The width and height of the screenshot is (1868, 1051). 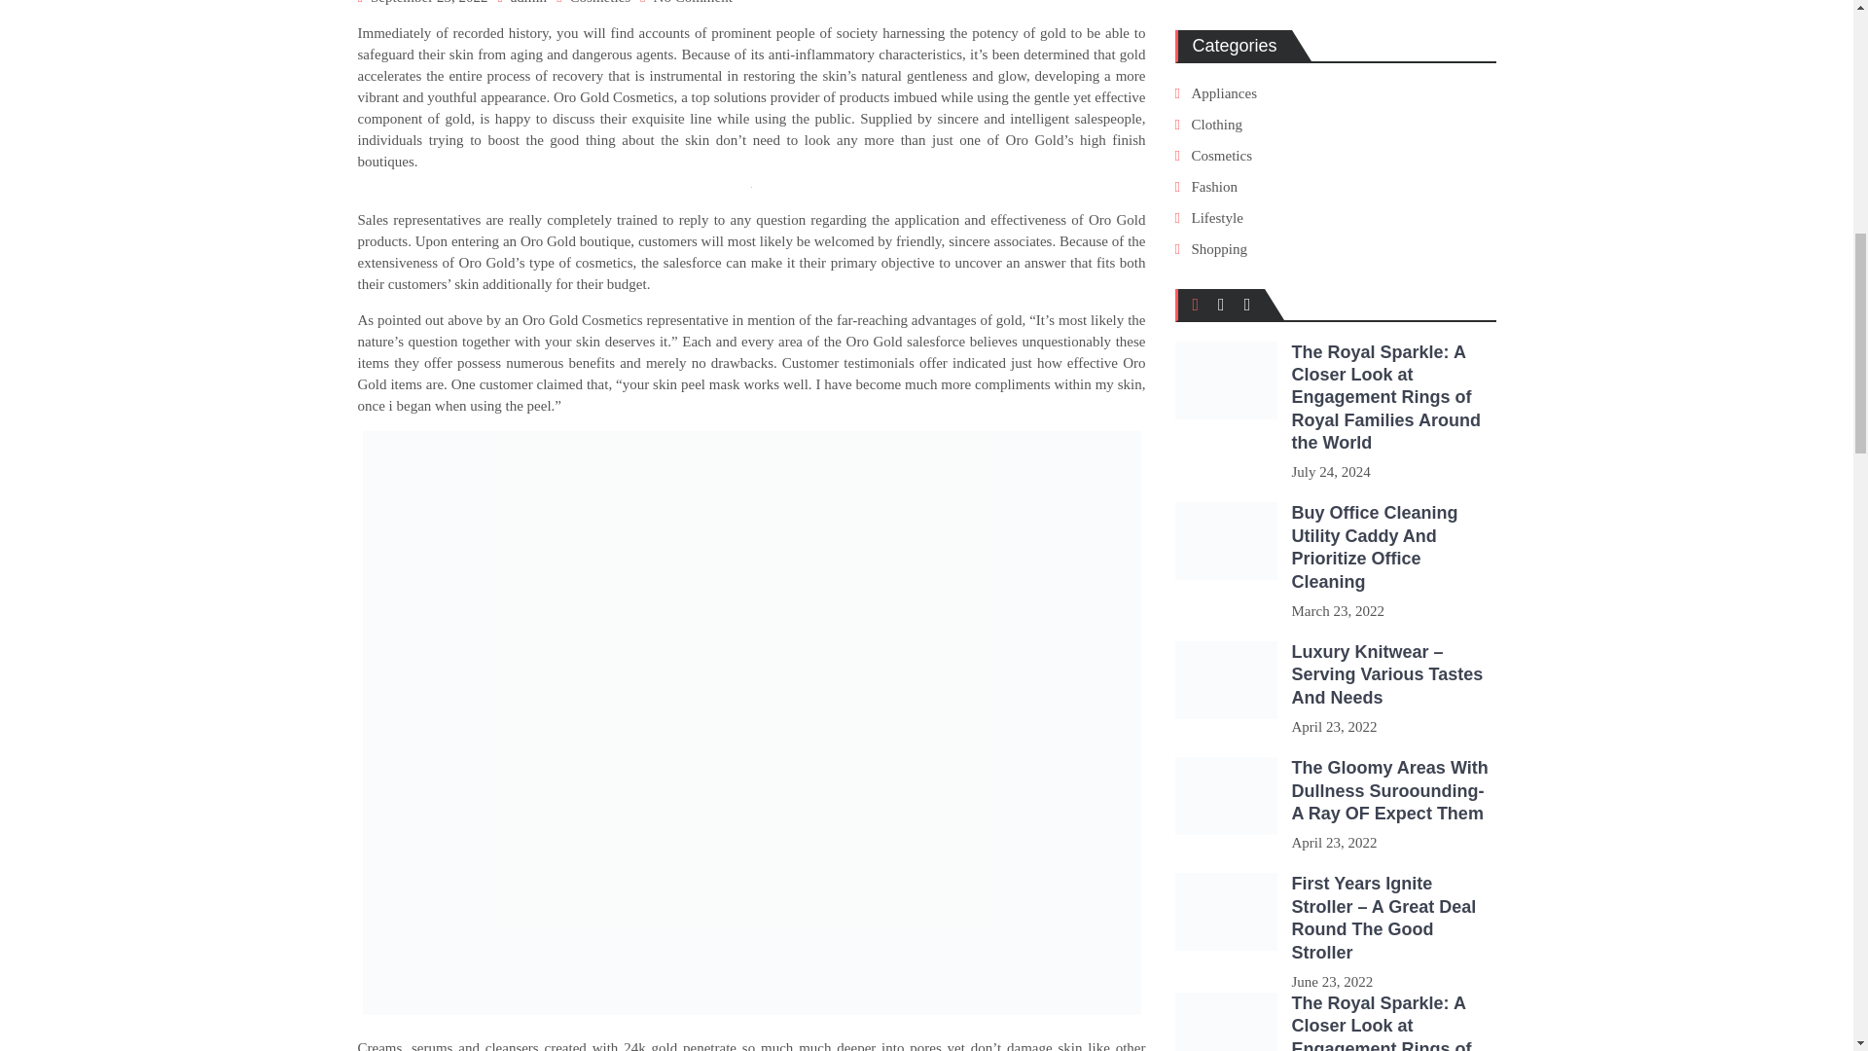 What do you see at coordinates (528, 2) in the screenshot?
I see `admin` at bounding box center [528, 2].